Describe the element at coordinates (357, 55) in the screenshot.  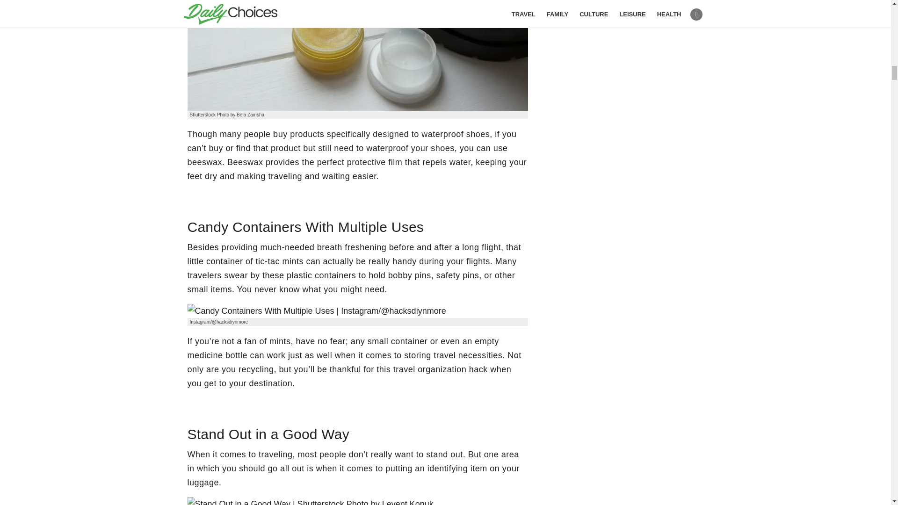
I see `Waterproof Shoes for Unexpected Rain` at that location.